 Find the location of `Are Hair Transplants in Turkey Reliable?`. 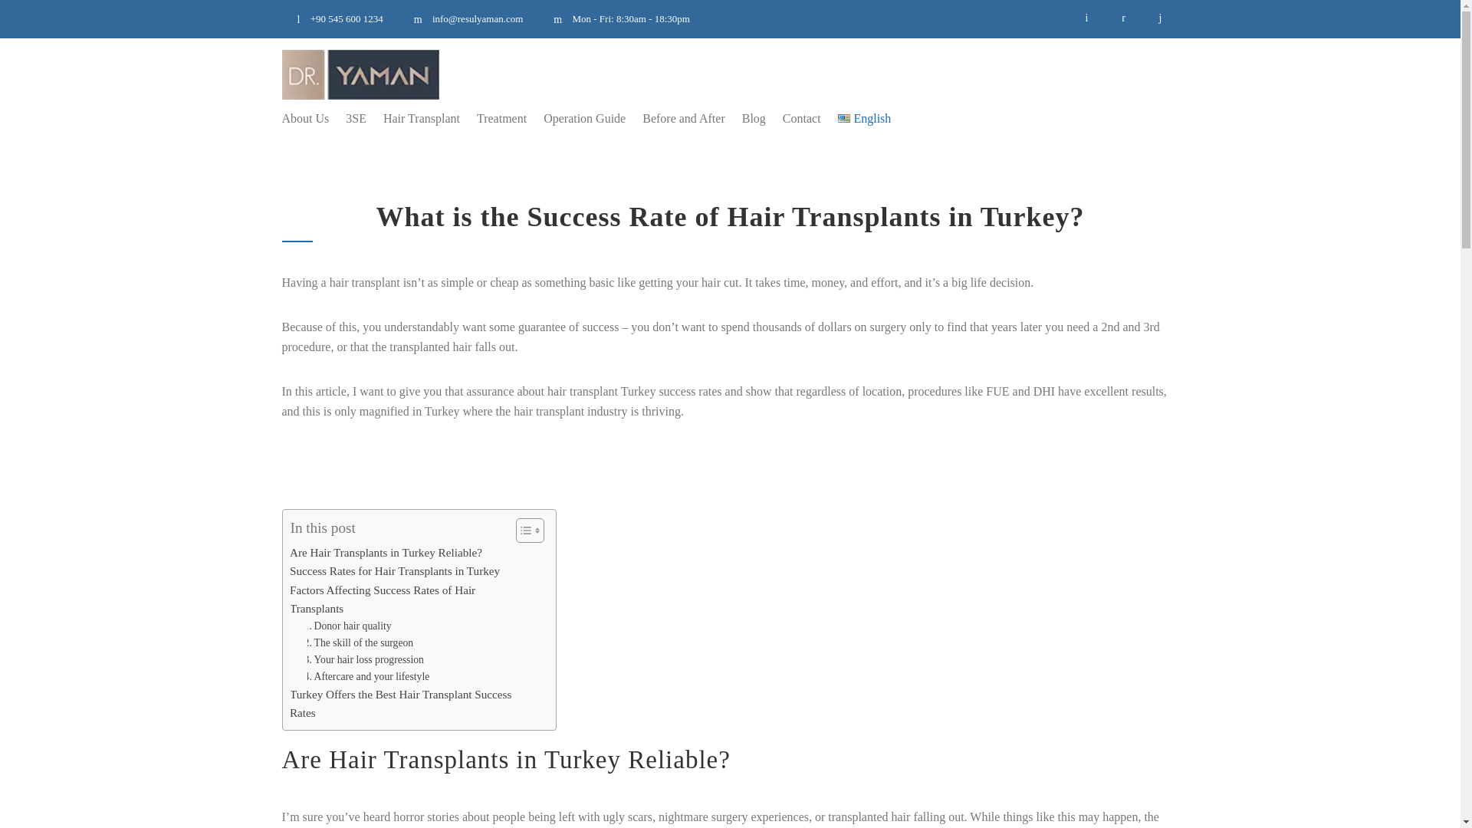

Are Hair Transplants in Turkey Reliable? is located at coordinates (380, 552).